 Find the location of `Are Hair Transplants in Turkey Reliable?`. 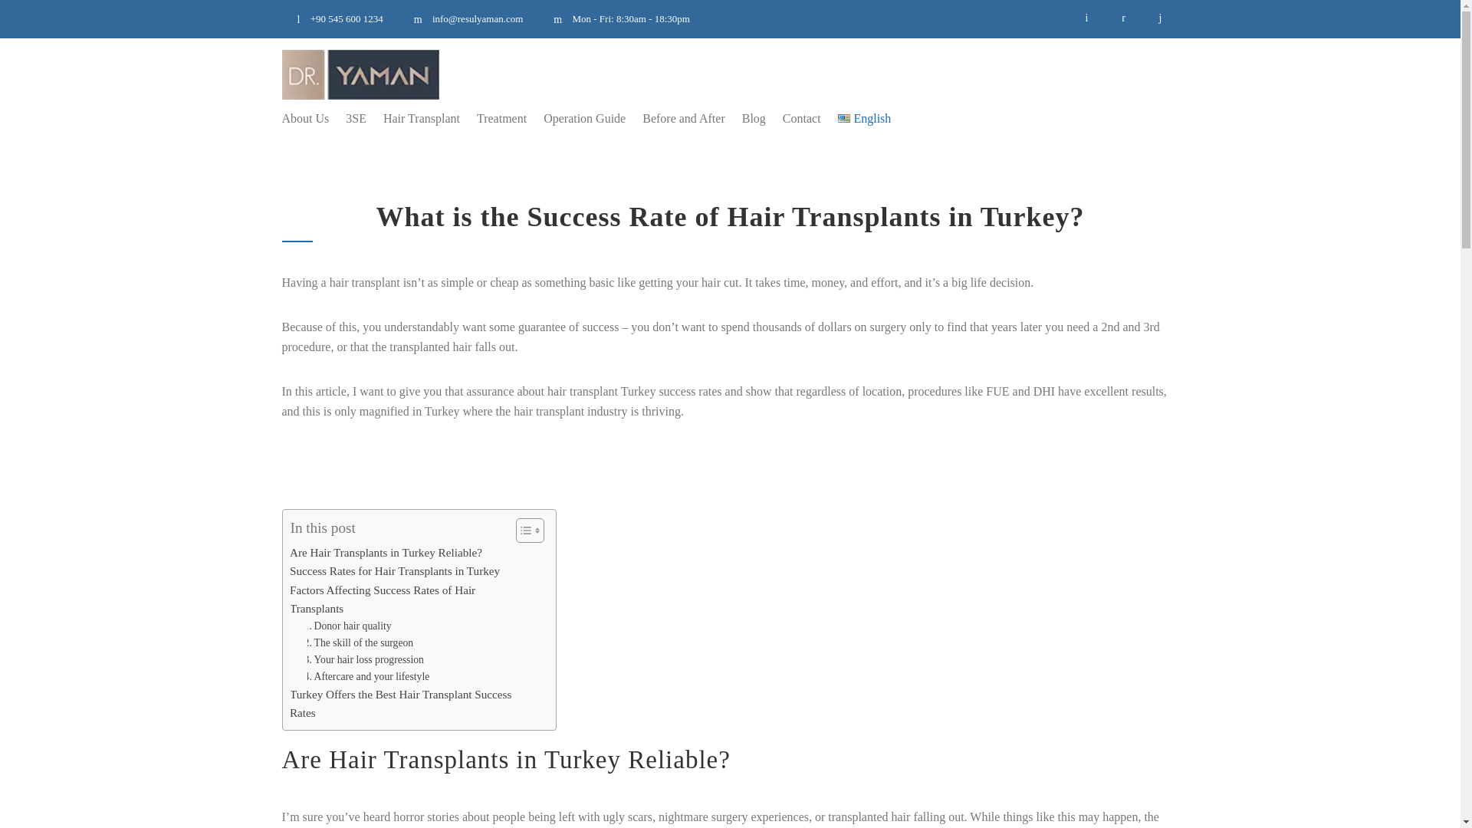

Are Hair Transplants in Turkey Reliable? is located at coordinates (380, 552).